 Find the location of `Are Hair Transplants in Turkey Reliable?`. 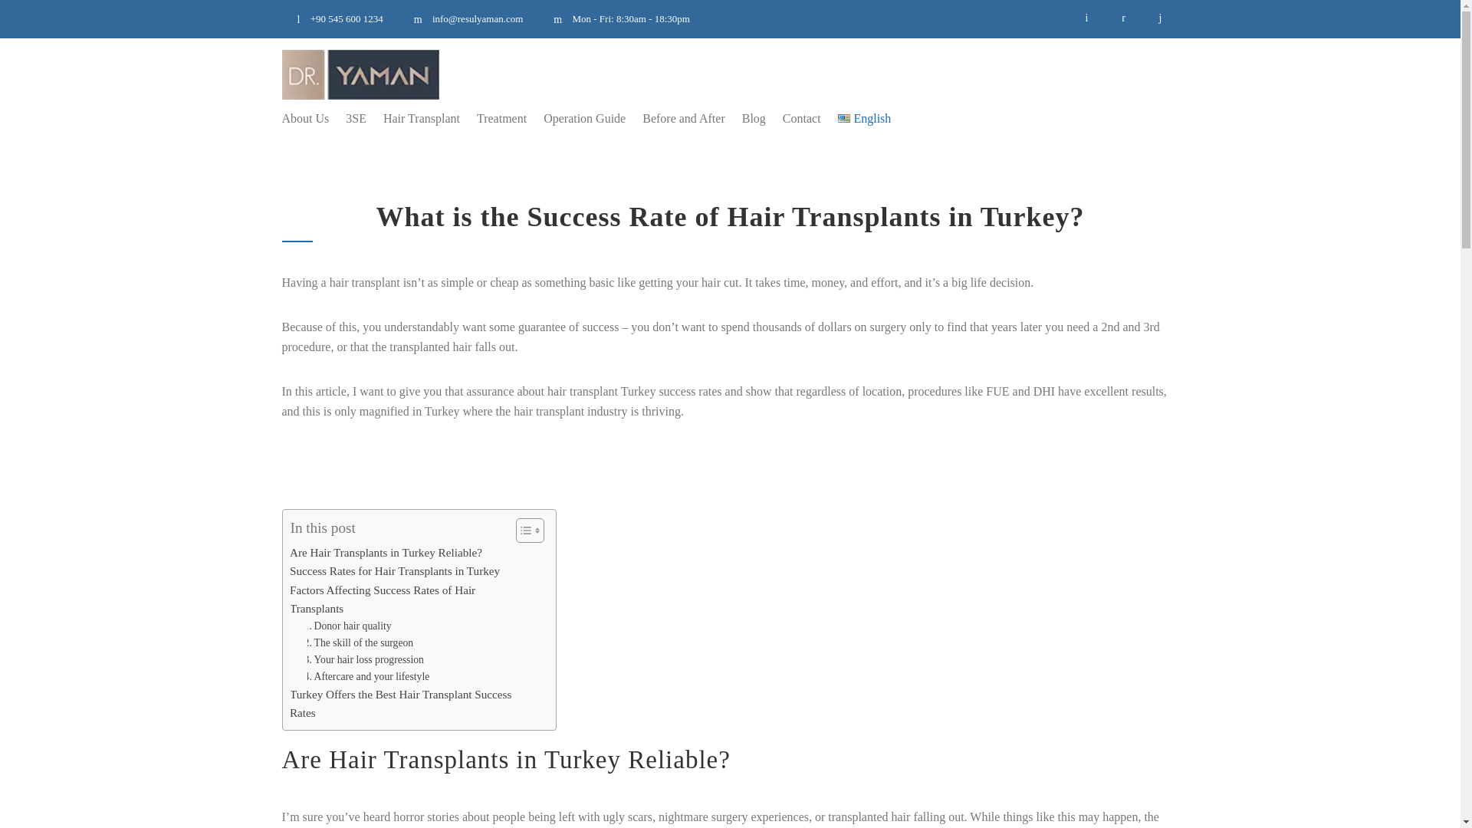

Are Hair Transplants in Turkey Reliable? is located at coordinates (380, 552).